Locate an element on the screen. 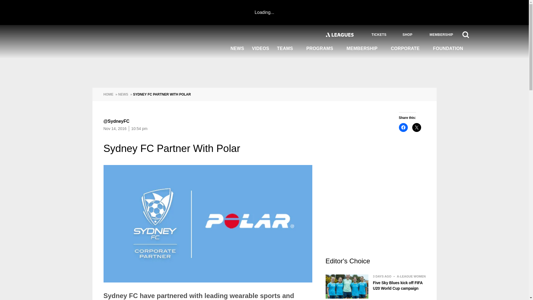 The height and width of the screenshot is (300, 533). Click to share on Facebook is located at coordinates (403, 127).